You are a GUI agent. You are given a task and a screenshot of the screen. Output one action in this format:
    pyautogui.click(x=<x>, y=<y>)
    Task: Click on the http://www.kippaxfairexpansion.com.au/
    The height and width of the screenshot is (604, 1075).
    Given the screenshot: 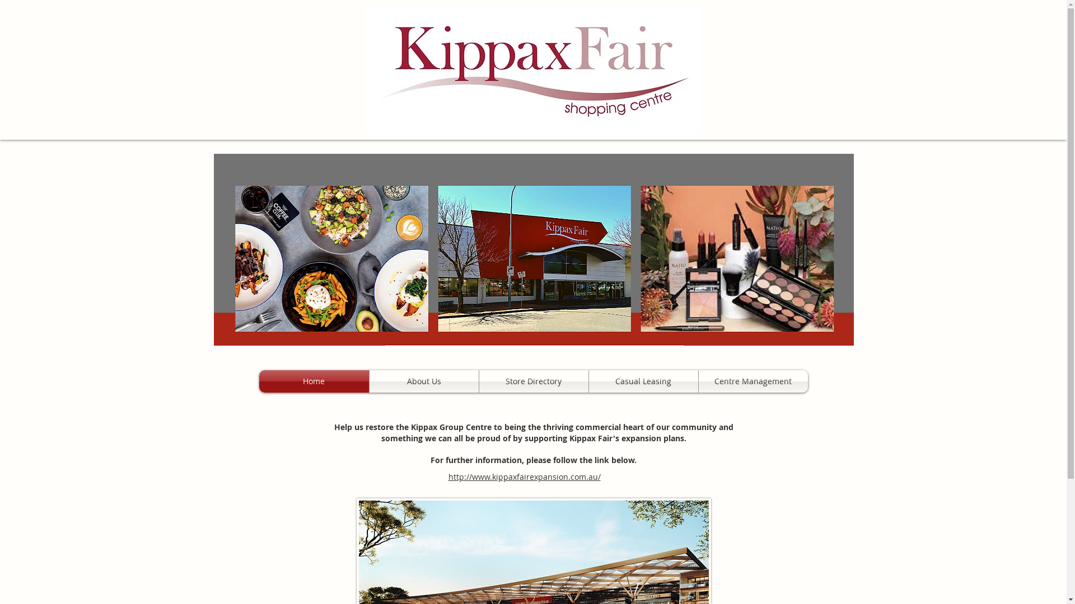 What is the action you would take?
    pyautogui.click(x=524, y=476)
    